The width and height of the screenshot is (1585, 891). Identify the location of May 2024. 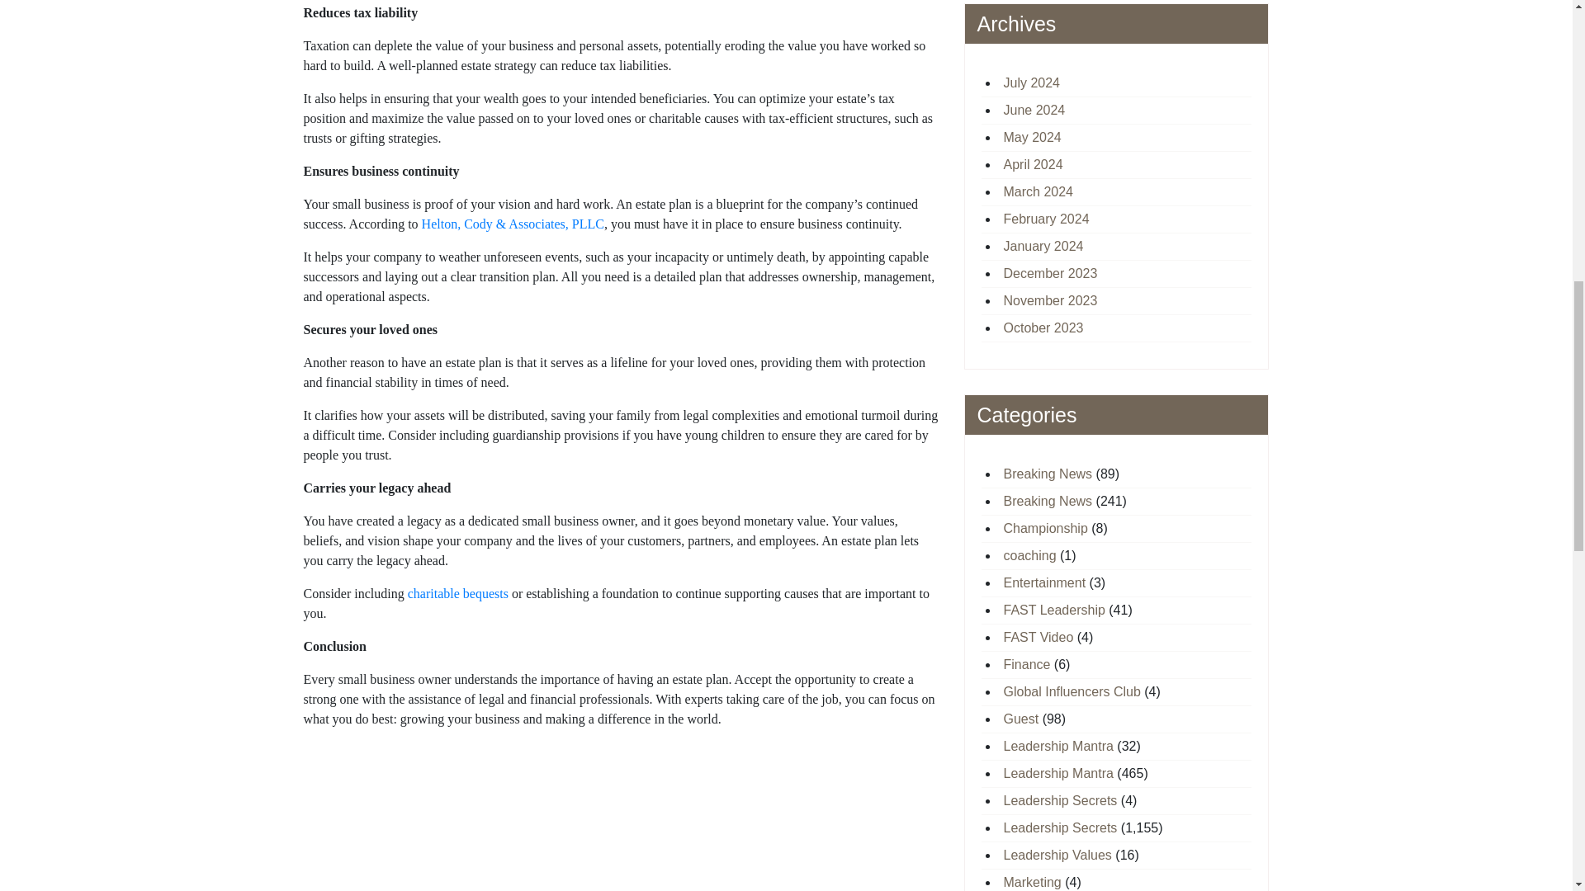
(1032, 137).